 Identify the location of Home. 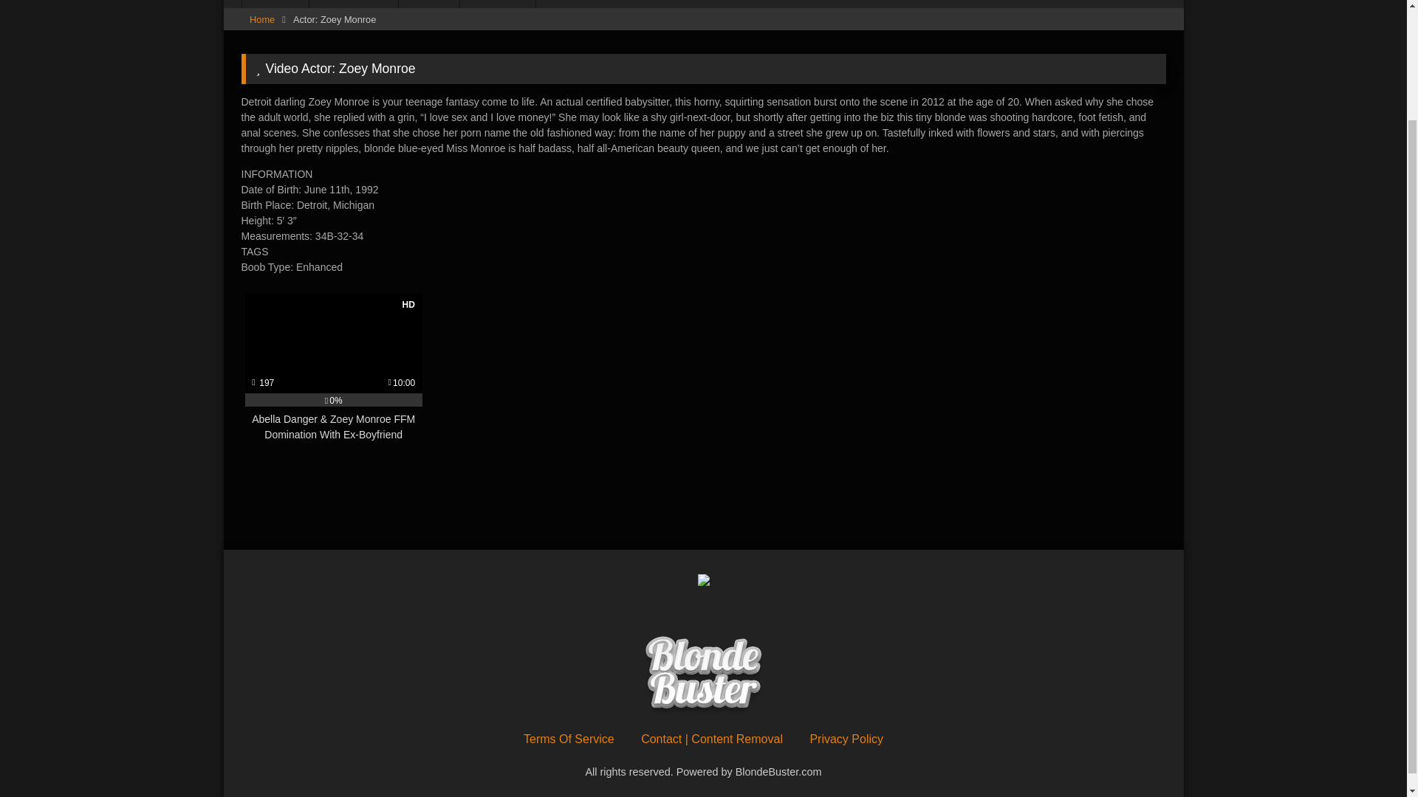
(275, 4).